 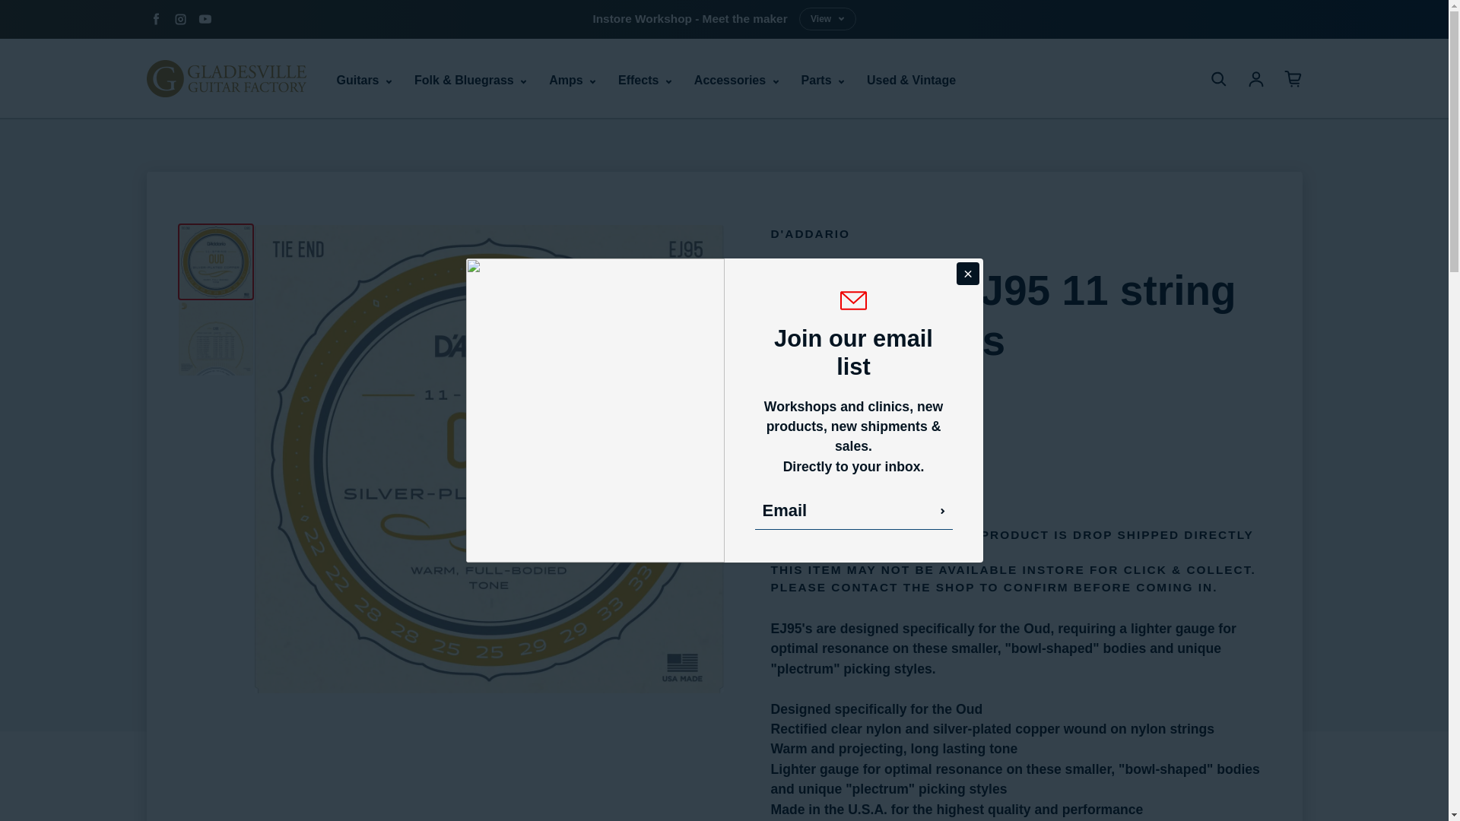 I want to click on View, so click(x=827, y=18).